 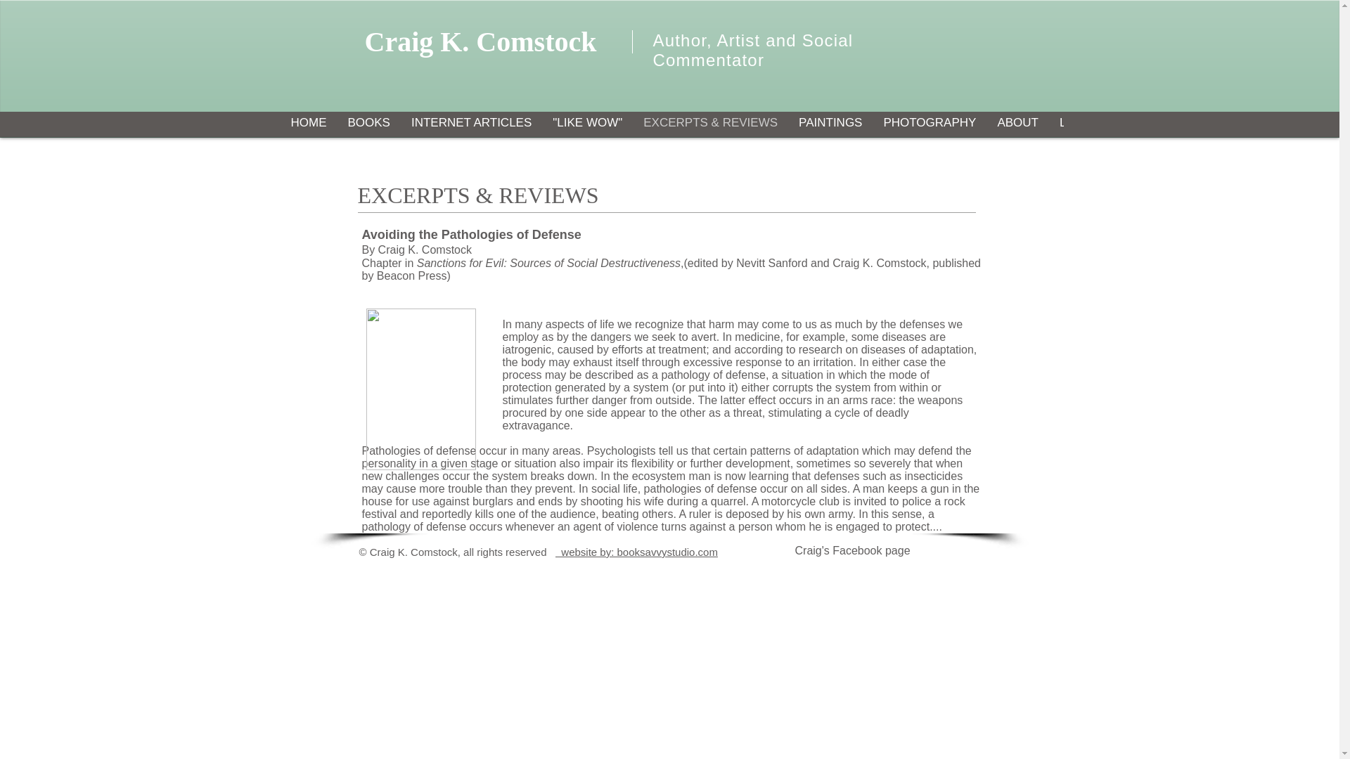 I want to click on PAINTINGS, so click(x=830, y=126).